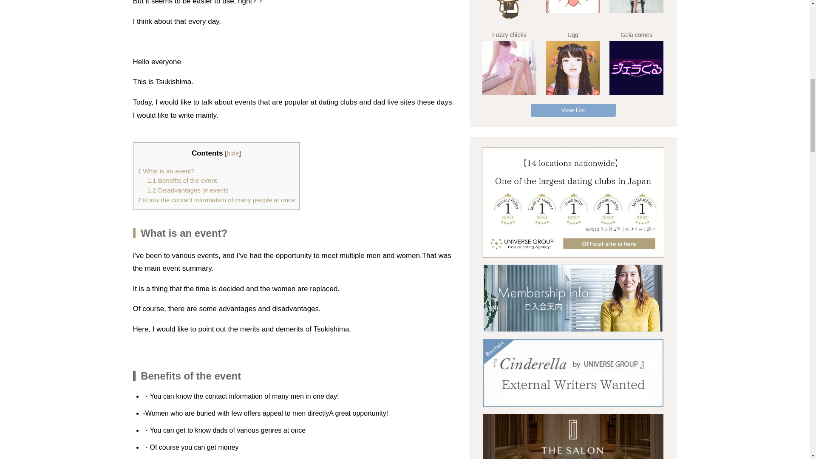  What do you see at coordinates (637, 7) in the screenshot?
I see `Miki Fujisaki` at bounding box center [637, 7].